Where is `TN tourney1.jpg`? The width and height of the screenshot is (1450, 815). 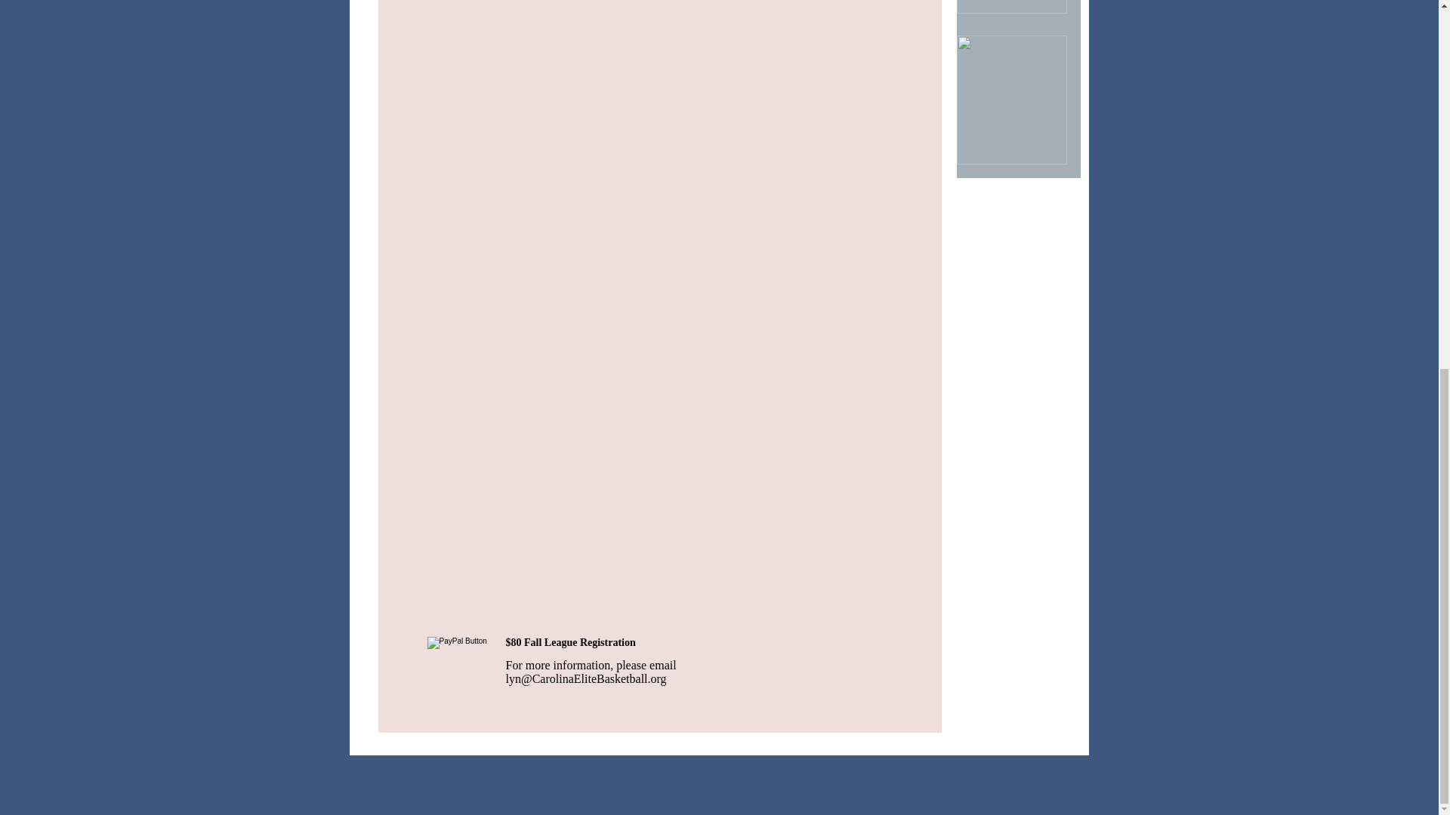 TN tourney1.jpg is located at coordinates (1010, 100).